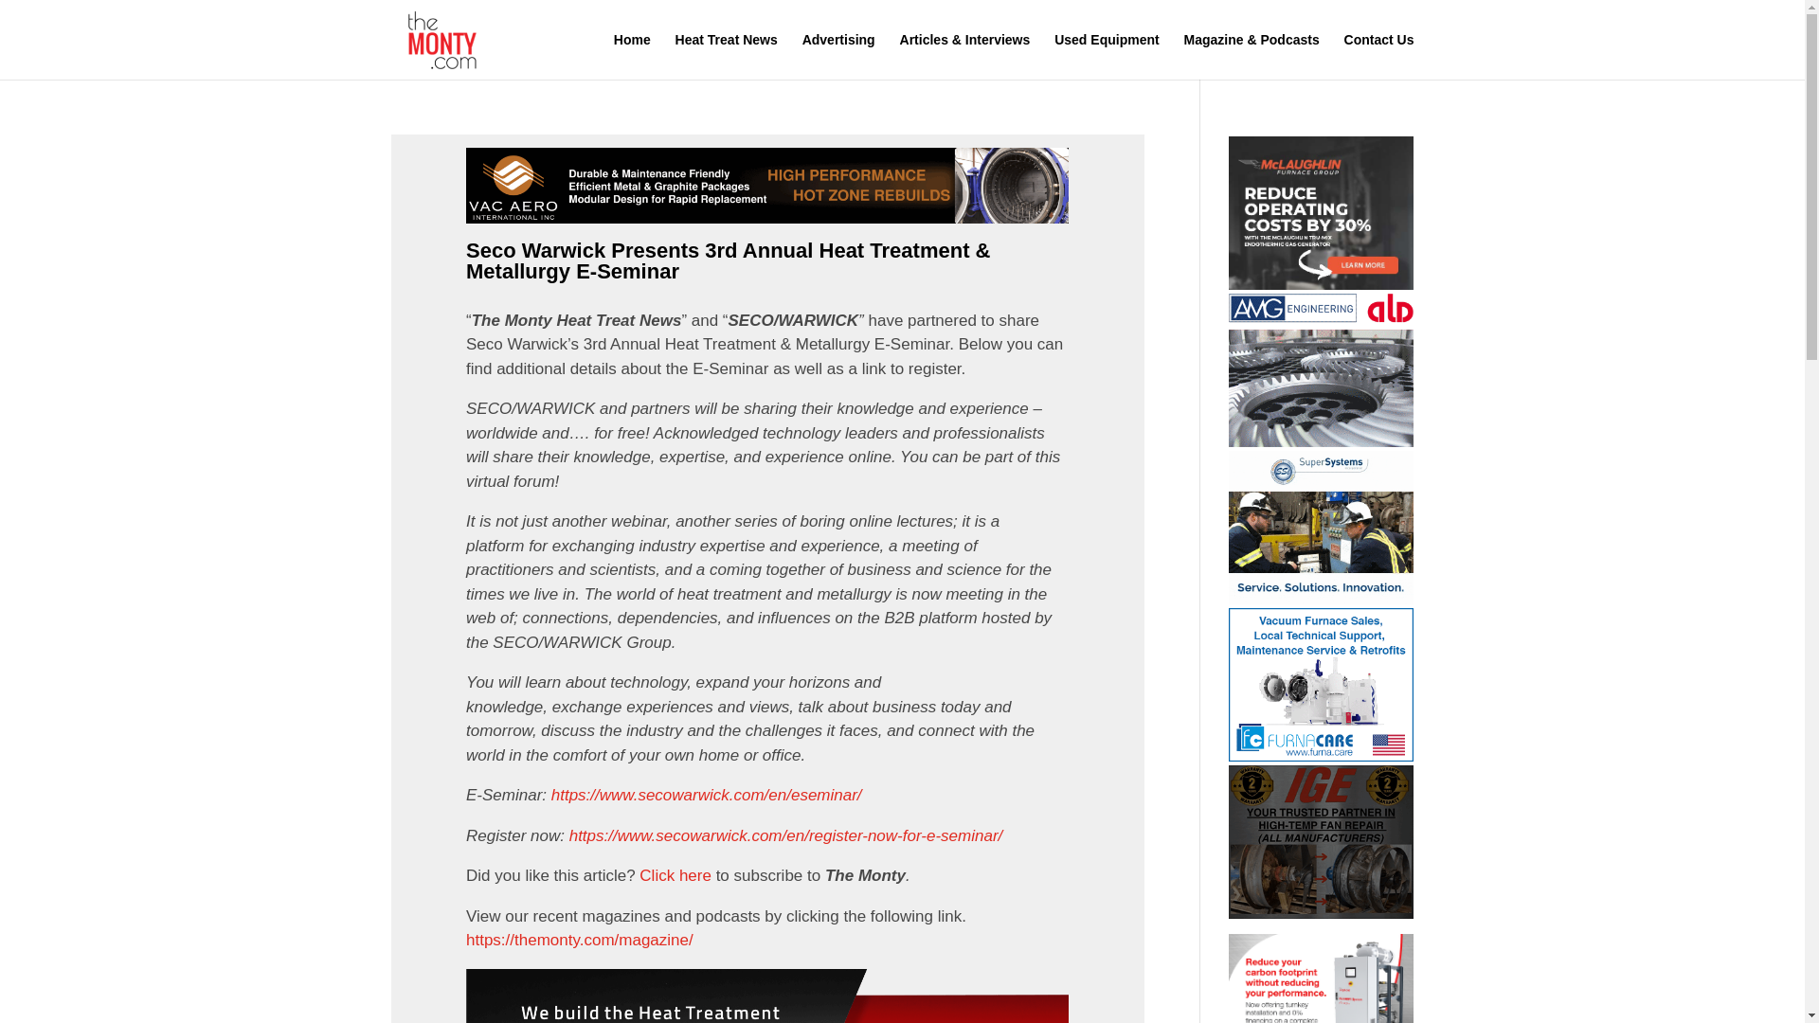 The image size is (1819, 1023). I want to click on Click here, so click(675, 875).